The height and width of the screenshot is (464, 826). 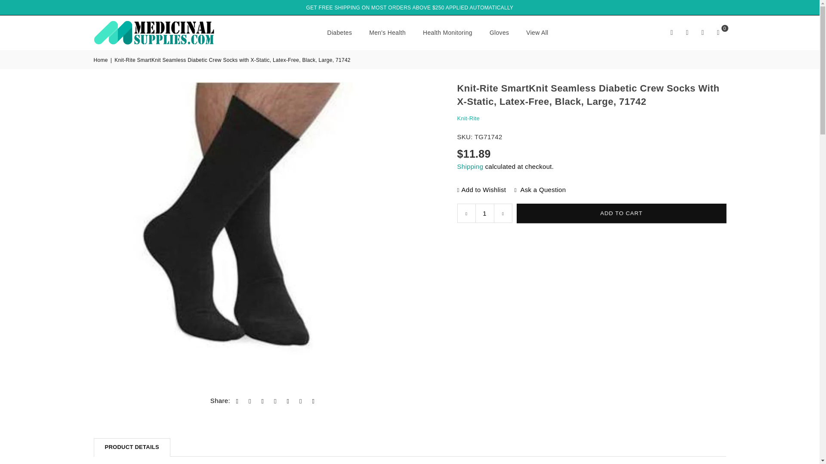 I want to click on Back to the home page, so click(x=102, y=60).